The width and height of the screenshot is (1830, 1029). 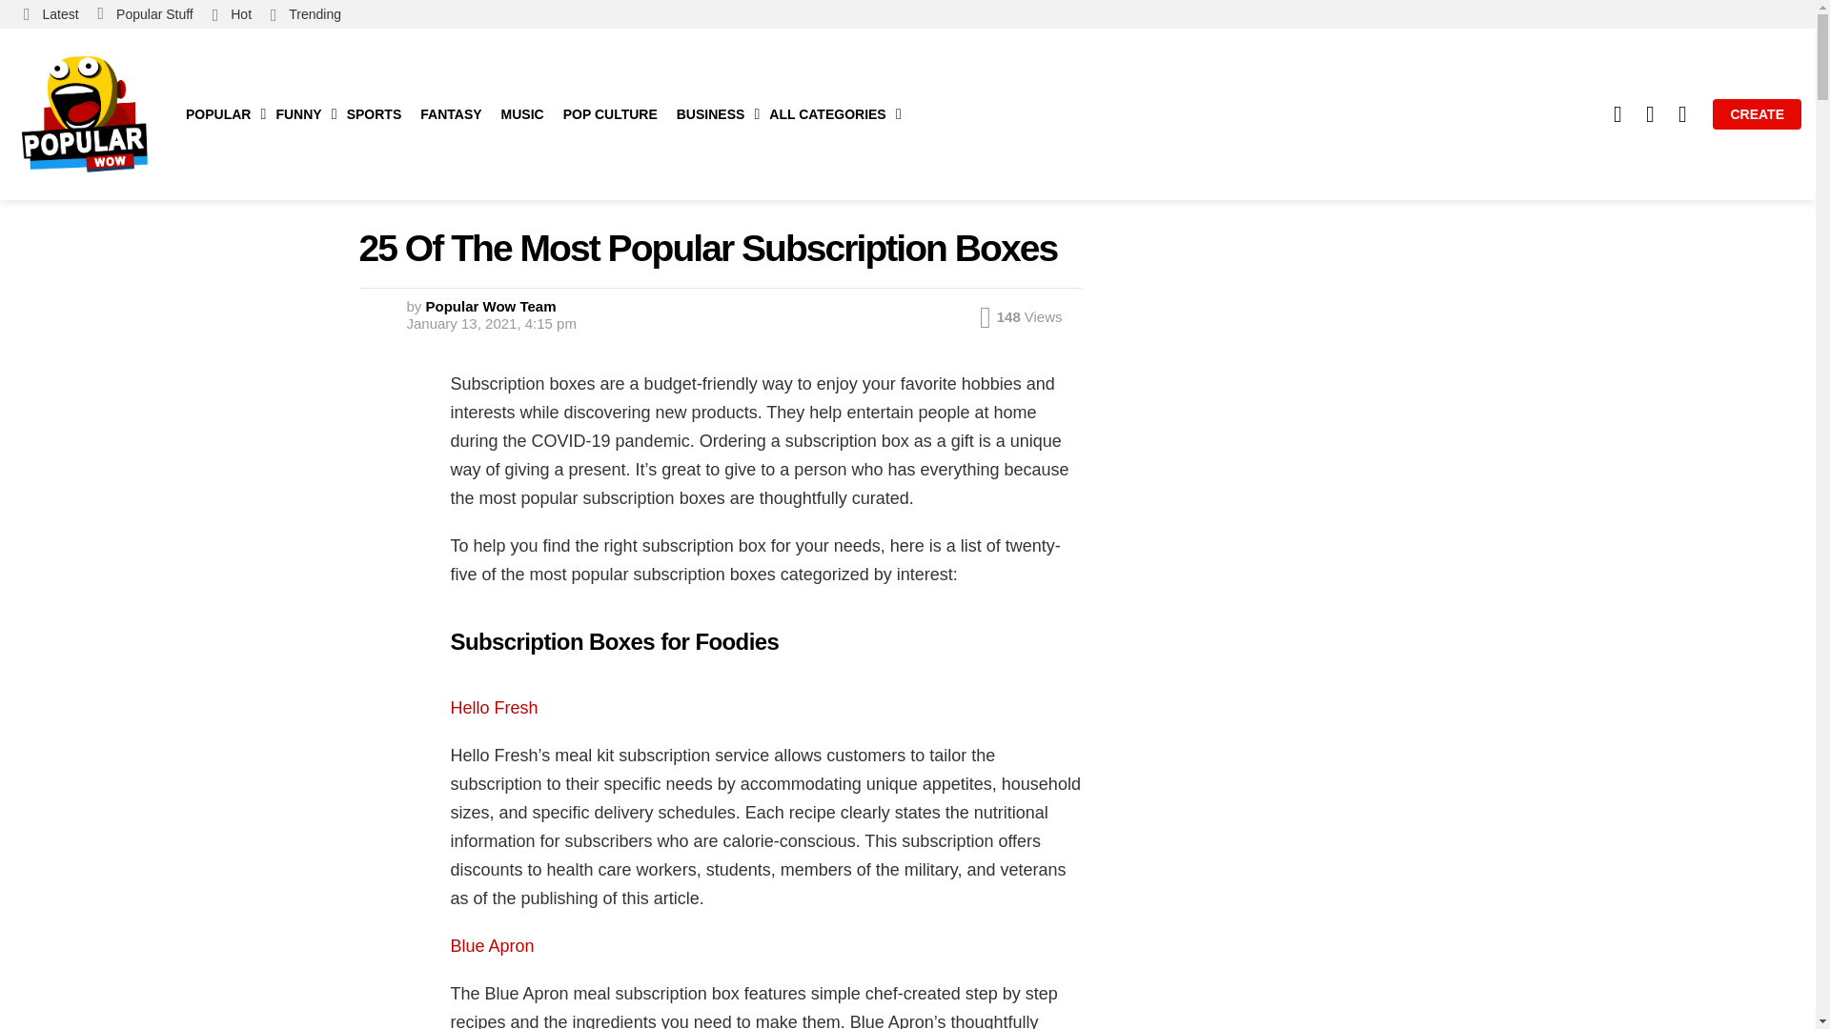 I want to click on Posts by Popular Wow Team, so click(x=491, y=307).